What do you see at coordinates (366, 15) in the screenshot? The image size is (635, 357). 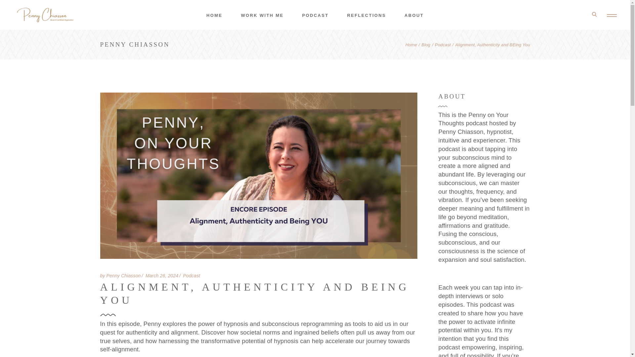 I see `REFLECTIONS` at bounding box center [366, 15].